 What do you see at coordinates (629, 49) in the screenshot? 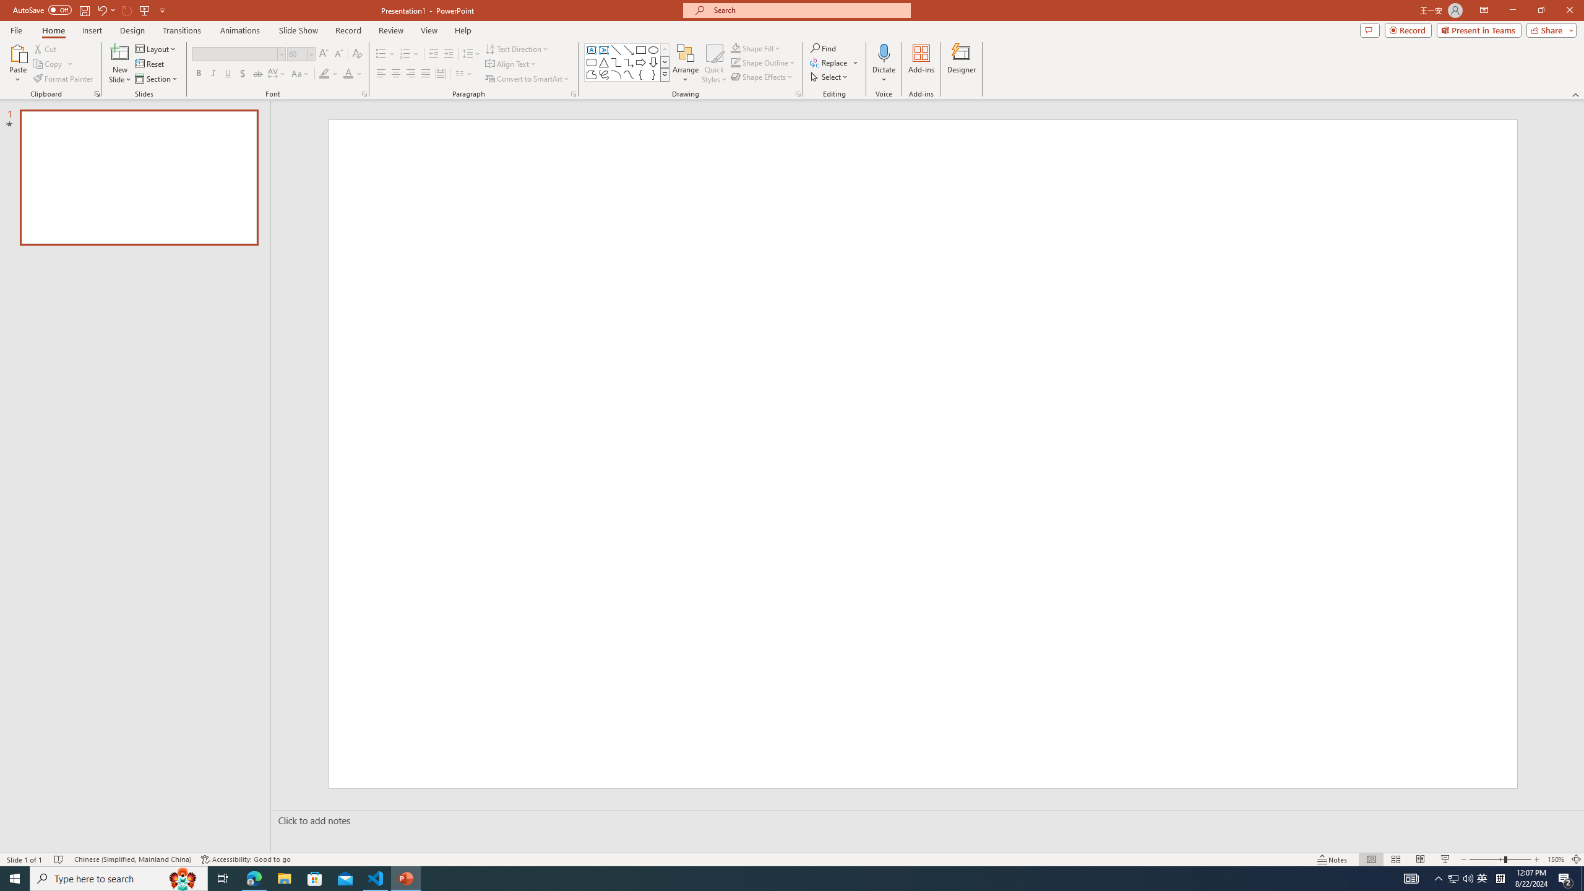
I see `Line Arrow` at bounding box center [629, 49].